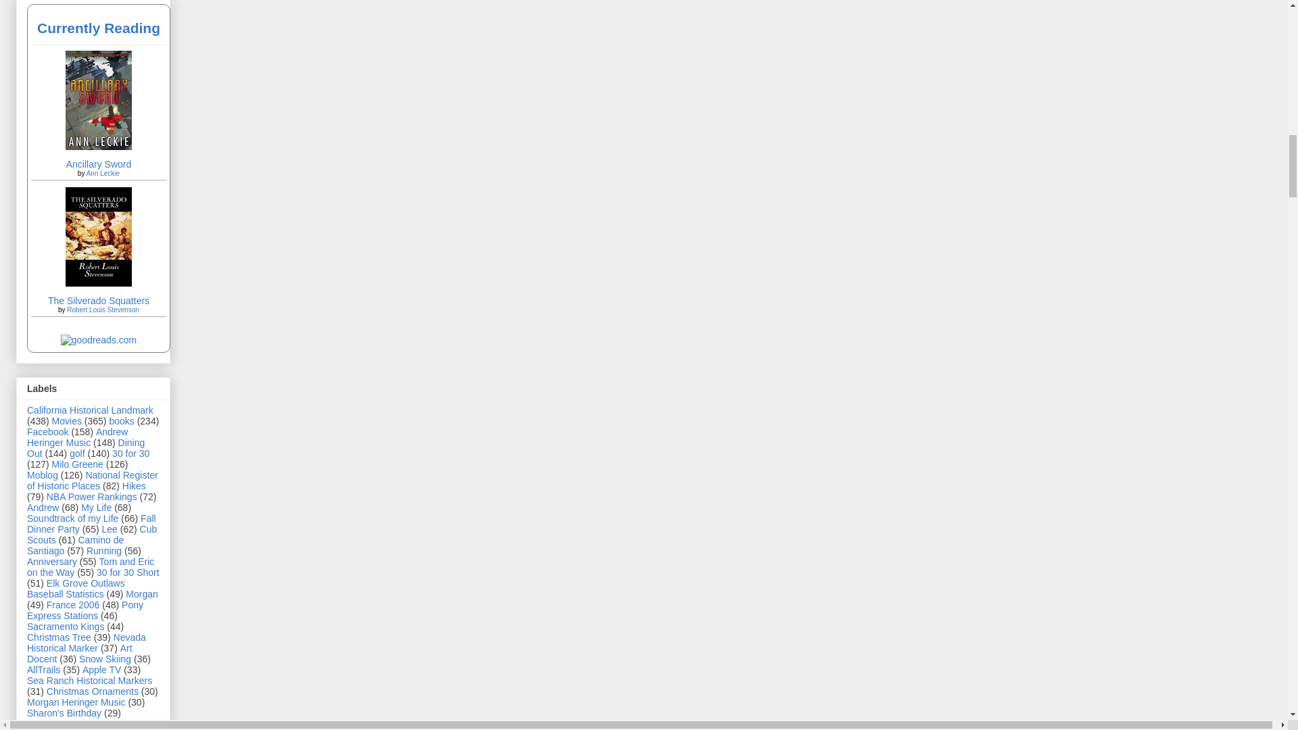  Describe the element at coordinates (103, 310) in the screenshot. I see `Robert Louis Stevenson` at that location.